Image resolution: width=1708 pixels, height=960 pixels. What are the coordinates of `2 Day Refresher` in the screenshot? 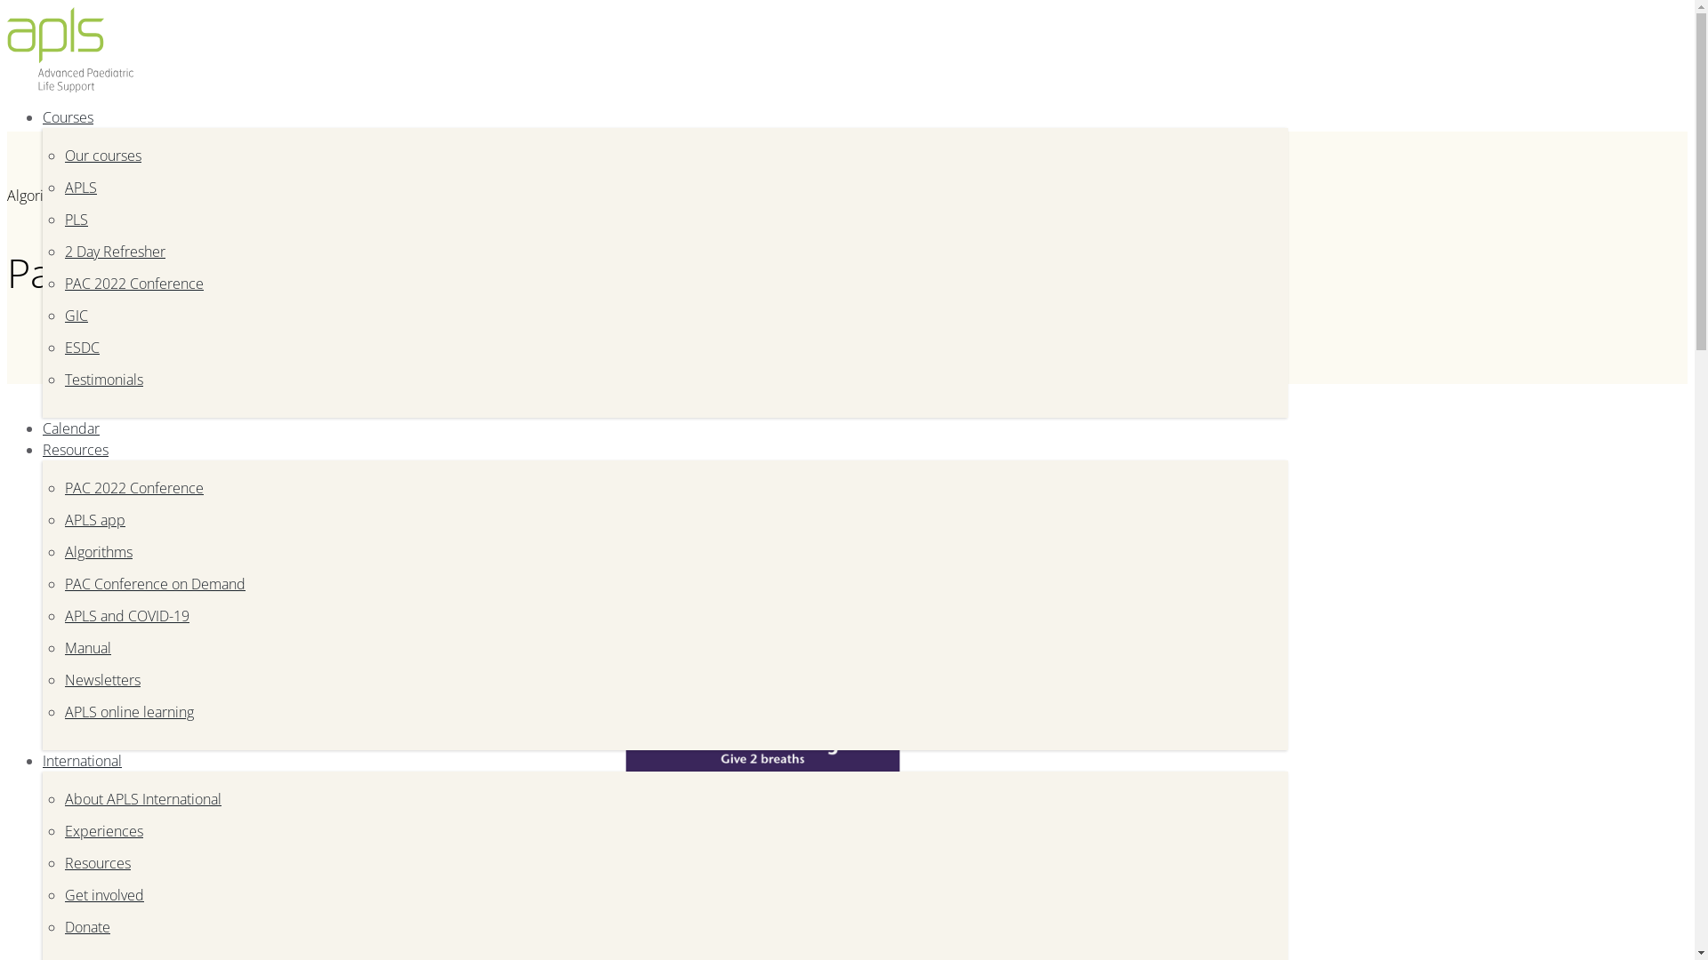 It's located at (116, 252).